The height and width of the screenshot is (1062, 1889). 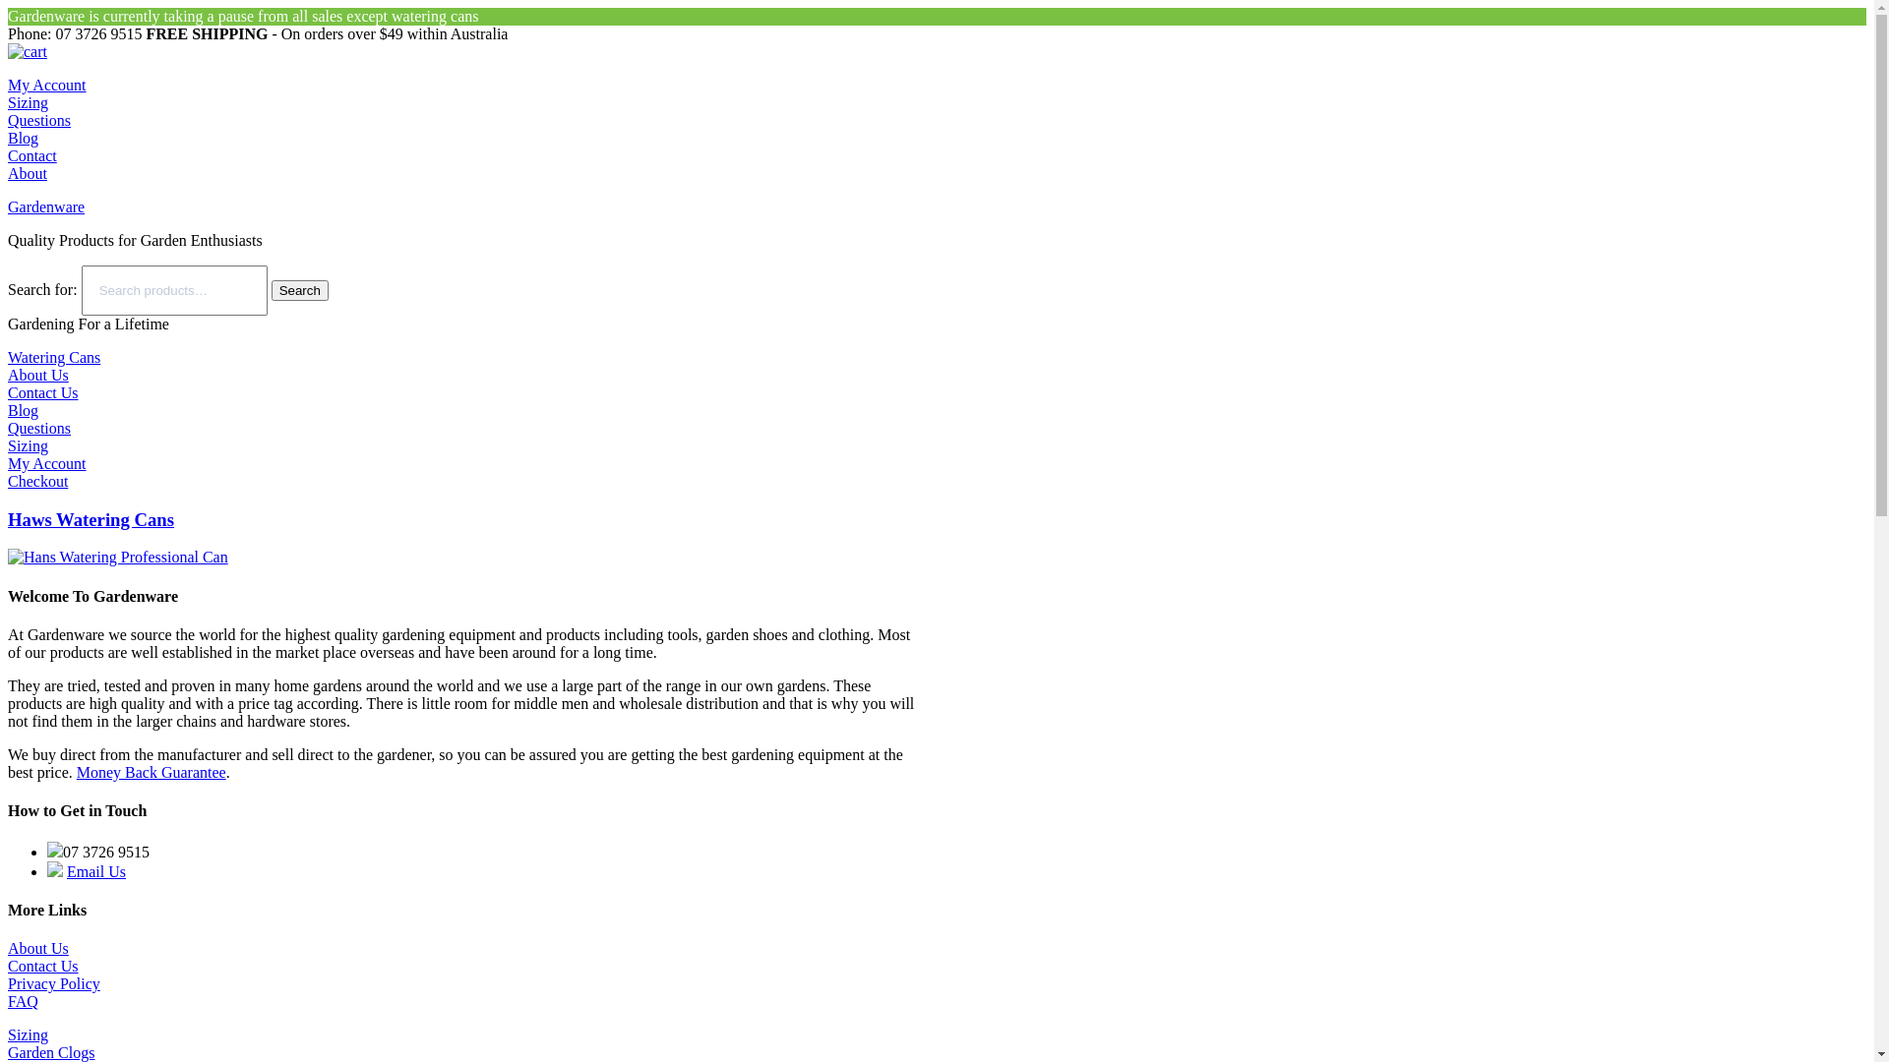 I want to click on Sizing, so click(x=28, y=446).